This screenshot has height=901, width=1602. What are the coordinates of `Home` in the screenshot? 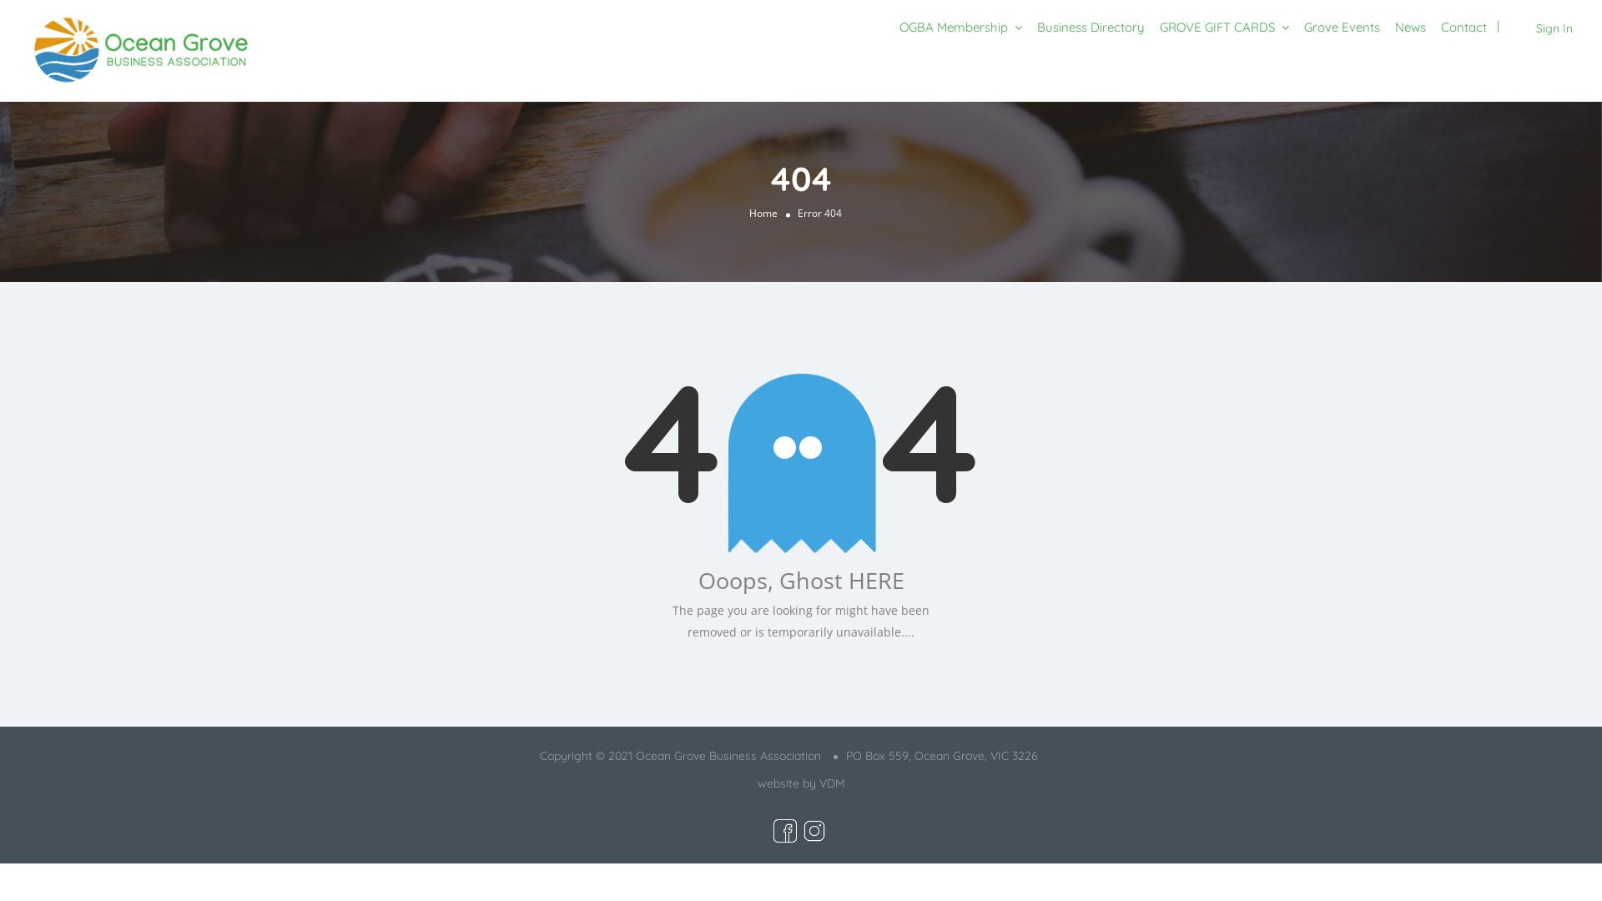 It's located at (763, 214).